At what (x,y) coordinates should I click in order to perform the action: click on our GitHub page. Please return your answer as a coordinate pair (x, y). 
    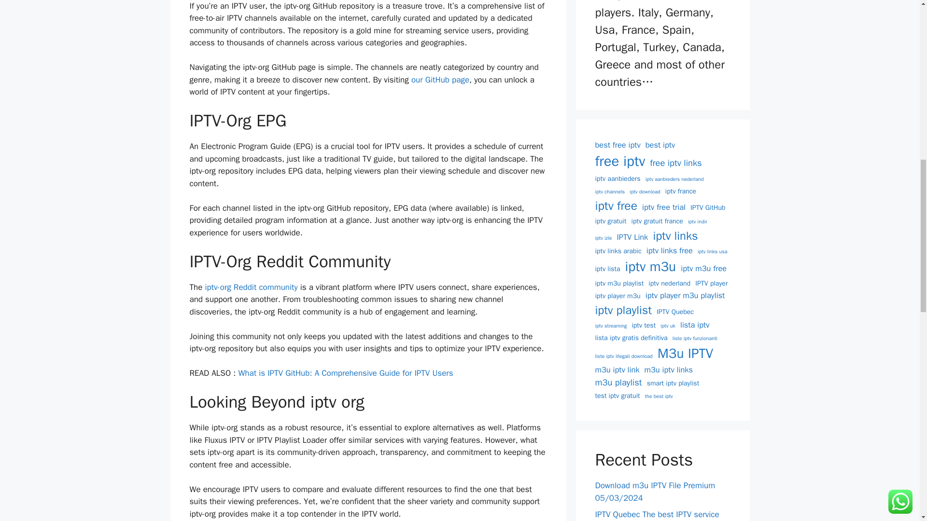
    Looking at the image, I should click on (440, 80).